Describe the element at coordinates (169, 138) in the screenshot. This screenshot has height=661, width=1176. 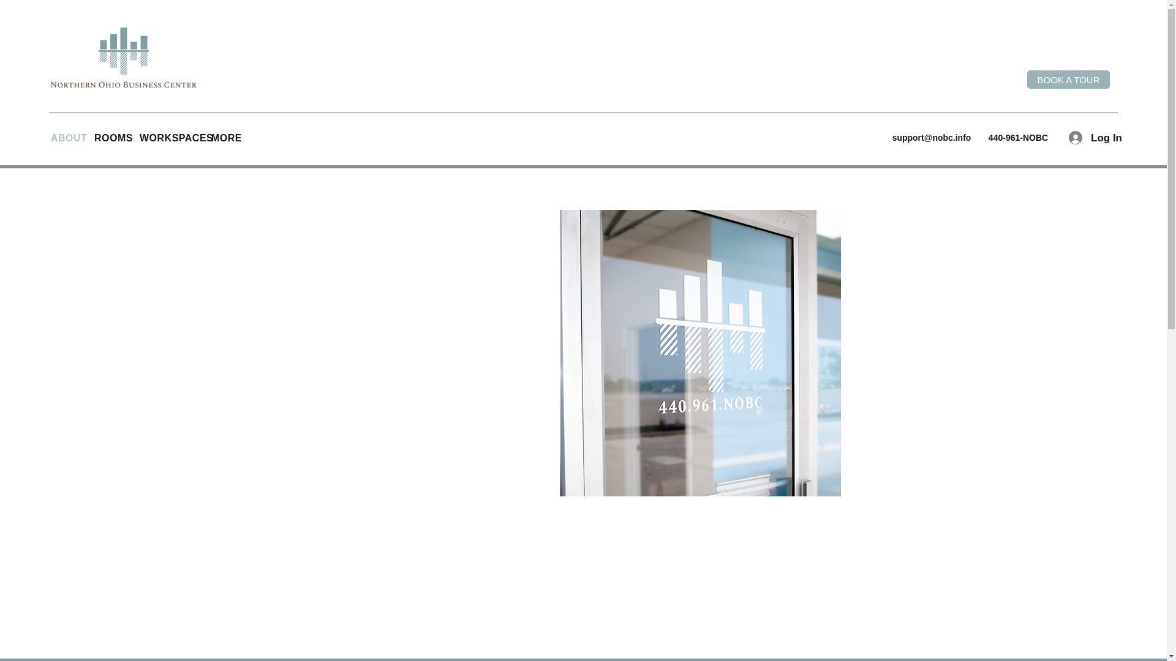
I see `WORKSPACES` at that location.